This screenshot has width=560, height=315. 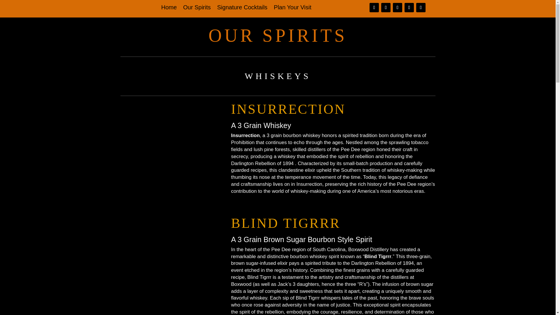 What do you see at coordinates (409, 8) in the screenshot?
I see `Follow on TripAdvisor` at bounding box center [409, 8].